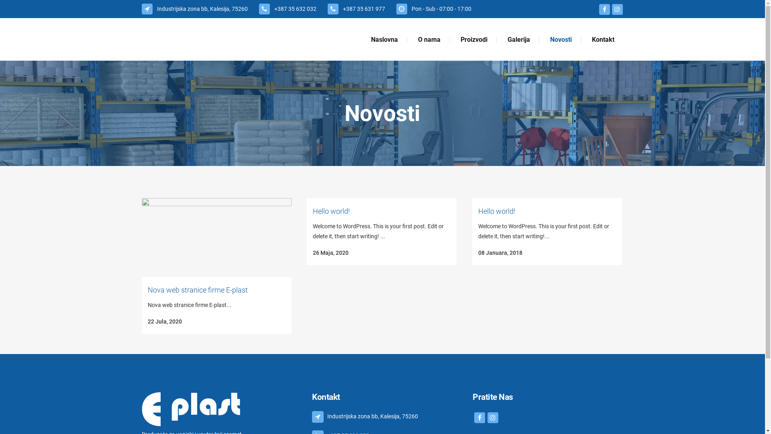 This screenshot has width=771, height=434. I want to click on Nova web stranice firme E-plast, so click(198, 290).